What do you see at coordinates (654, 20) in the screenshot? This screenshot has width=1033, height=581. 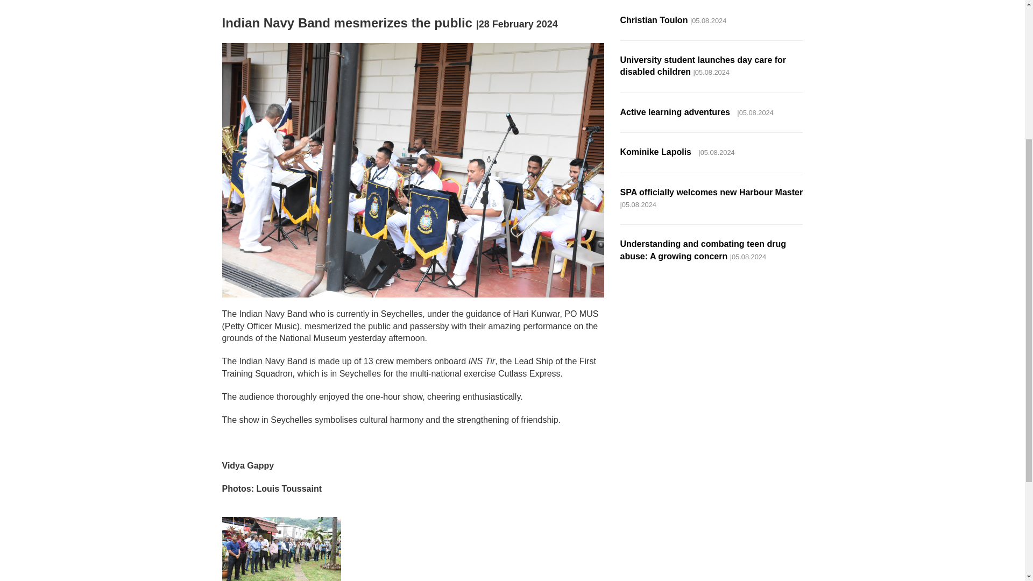 I see `Christian Toulon` at bounding box center [654, 20].